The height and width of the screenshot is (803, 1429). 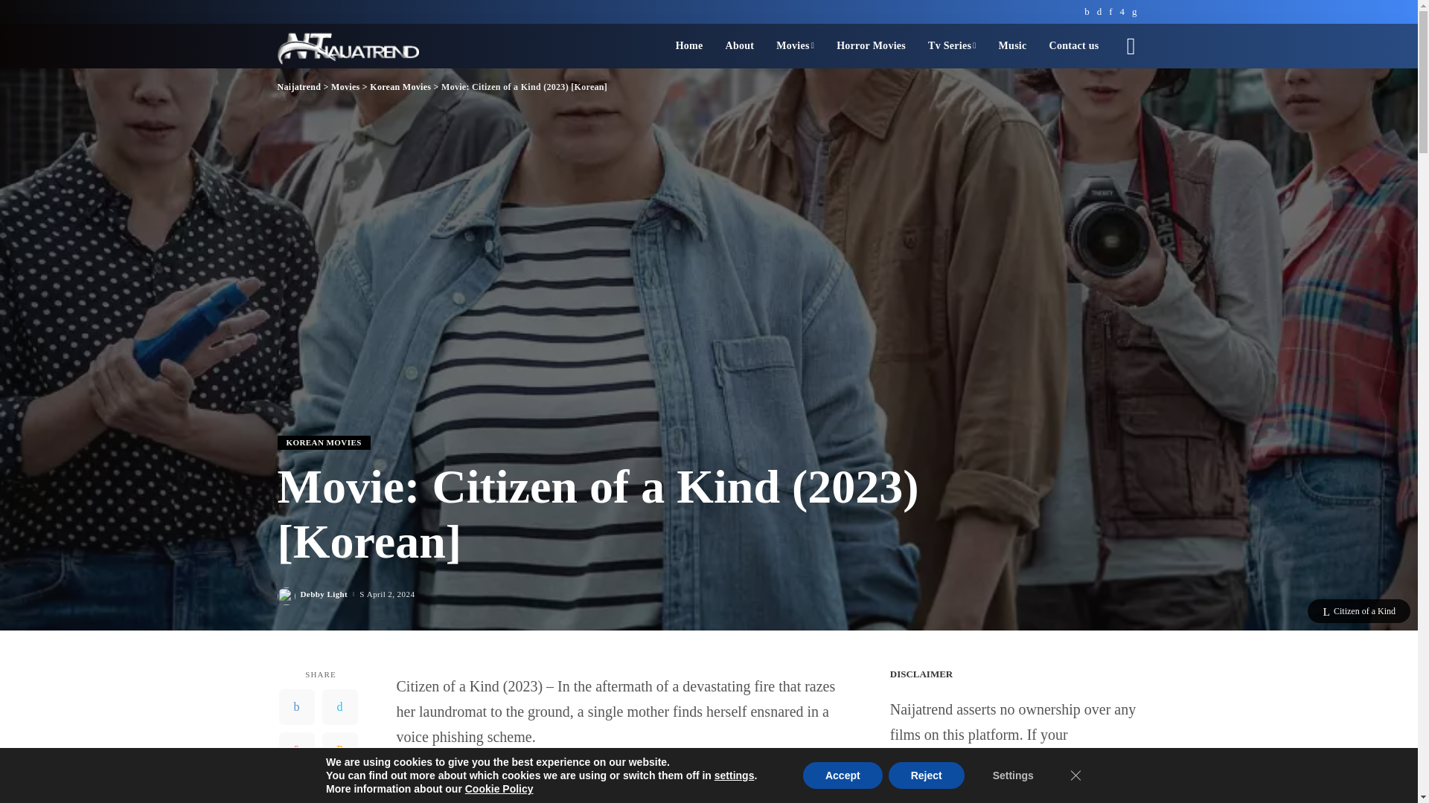 What do you see at coordinates (348, 46) in the screenshot?
I see `Naijatrend` at bounding box center [348, 46].